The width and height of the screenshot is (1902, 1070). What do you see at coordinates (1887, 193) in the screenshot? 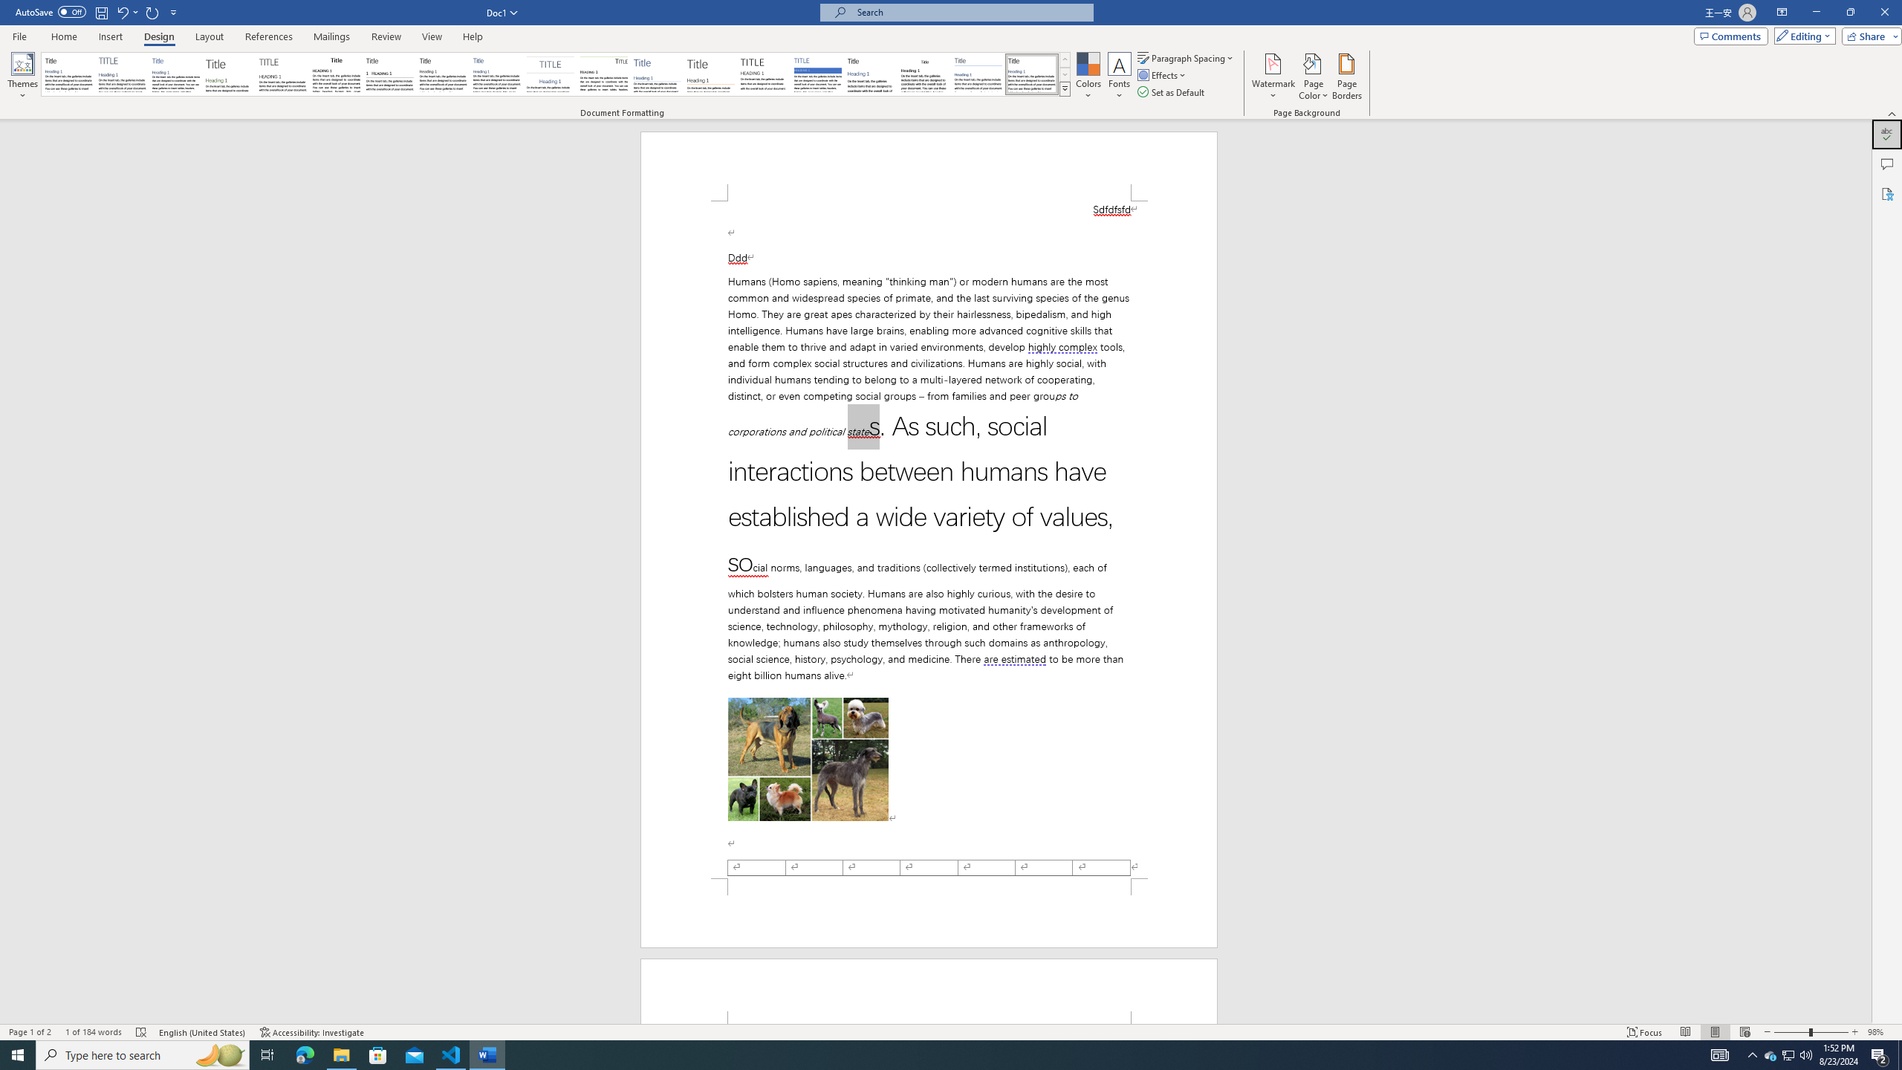
I see `Accessibility` at bounding box center [1887, 193].